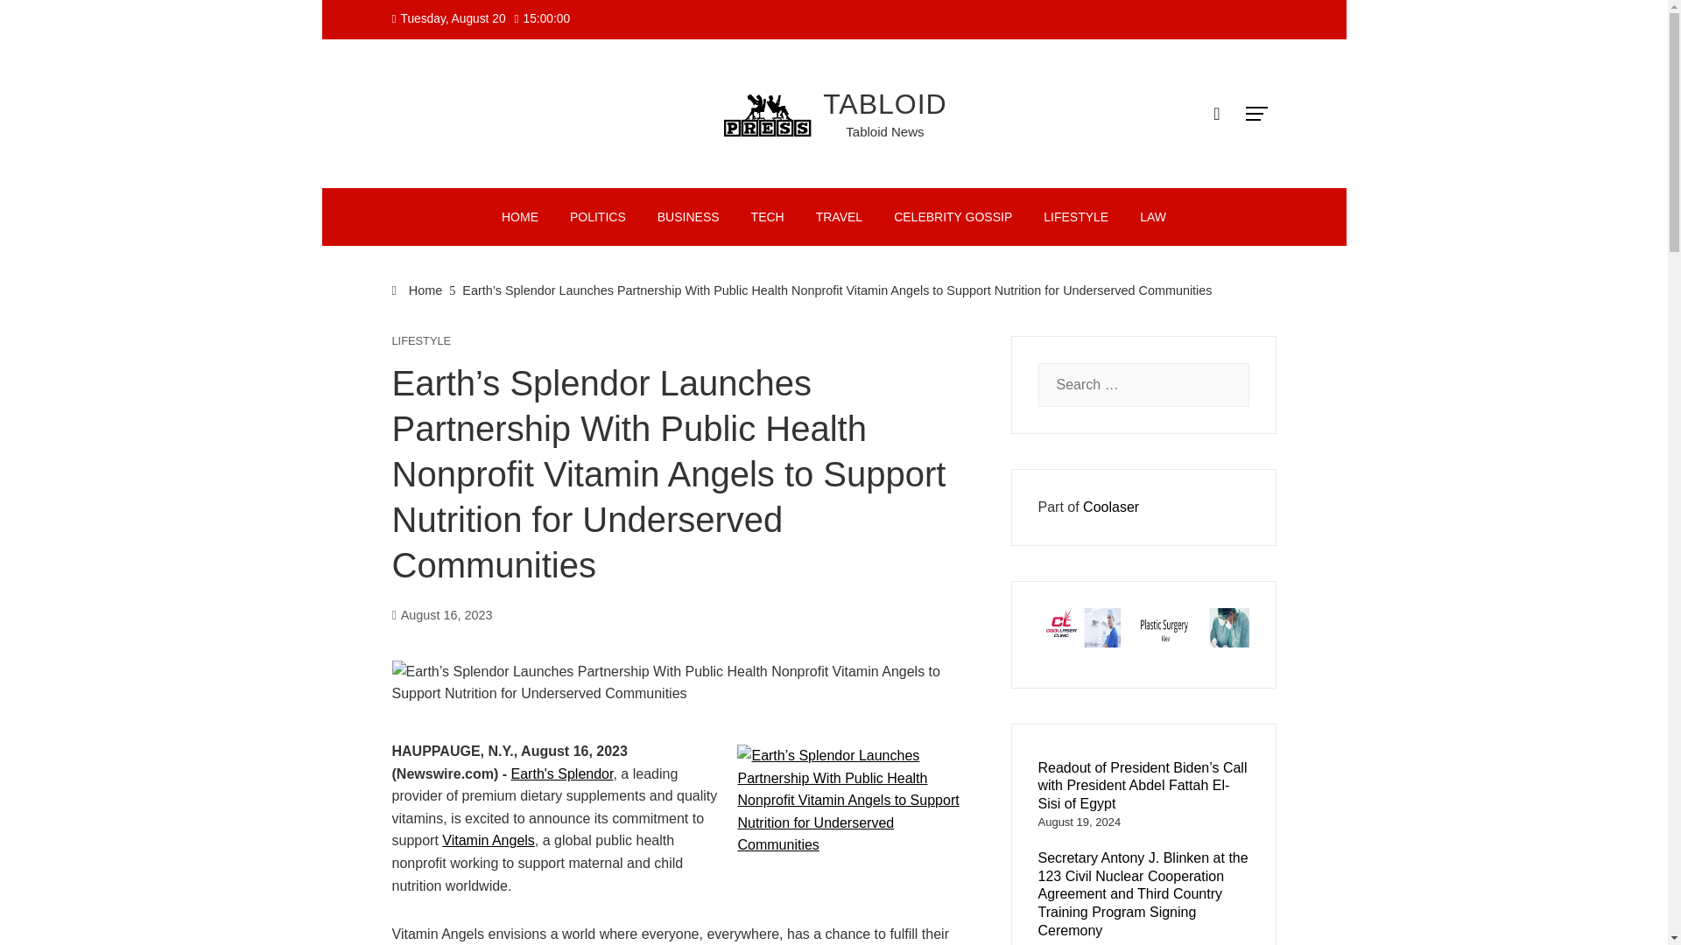 This screenshot has width=1681, height=945. I want to click on POLITICS, so click(597, 216).